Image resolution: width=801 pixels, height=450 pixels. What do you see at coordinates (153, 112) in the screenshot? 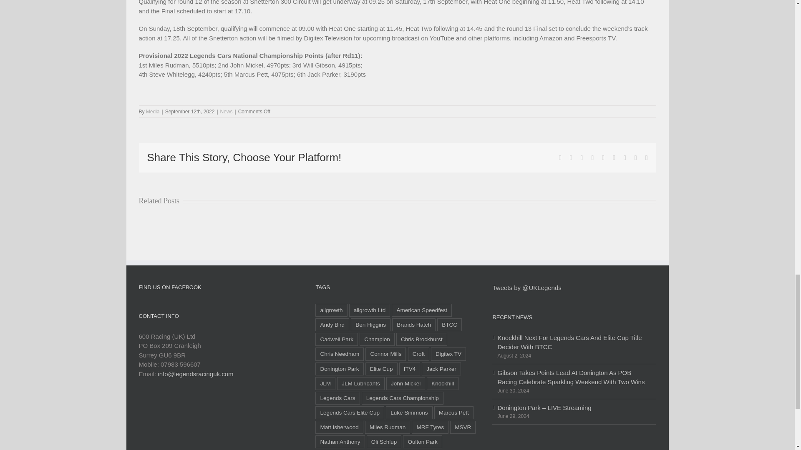
I see `Posts by Media` at bounding box center [153, 112].